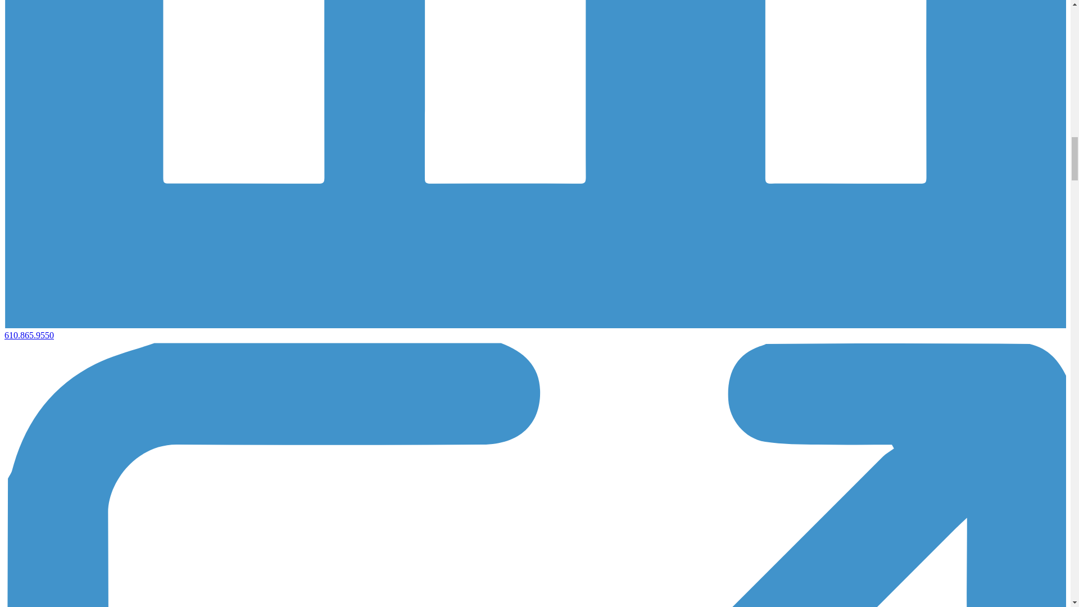 Image resolution: width=1079 pixels, height=607 pixels. Describe the element at coordinates (29, 335) in the screenshot. I see `contact-link` at that location.